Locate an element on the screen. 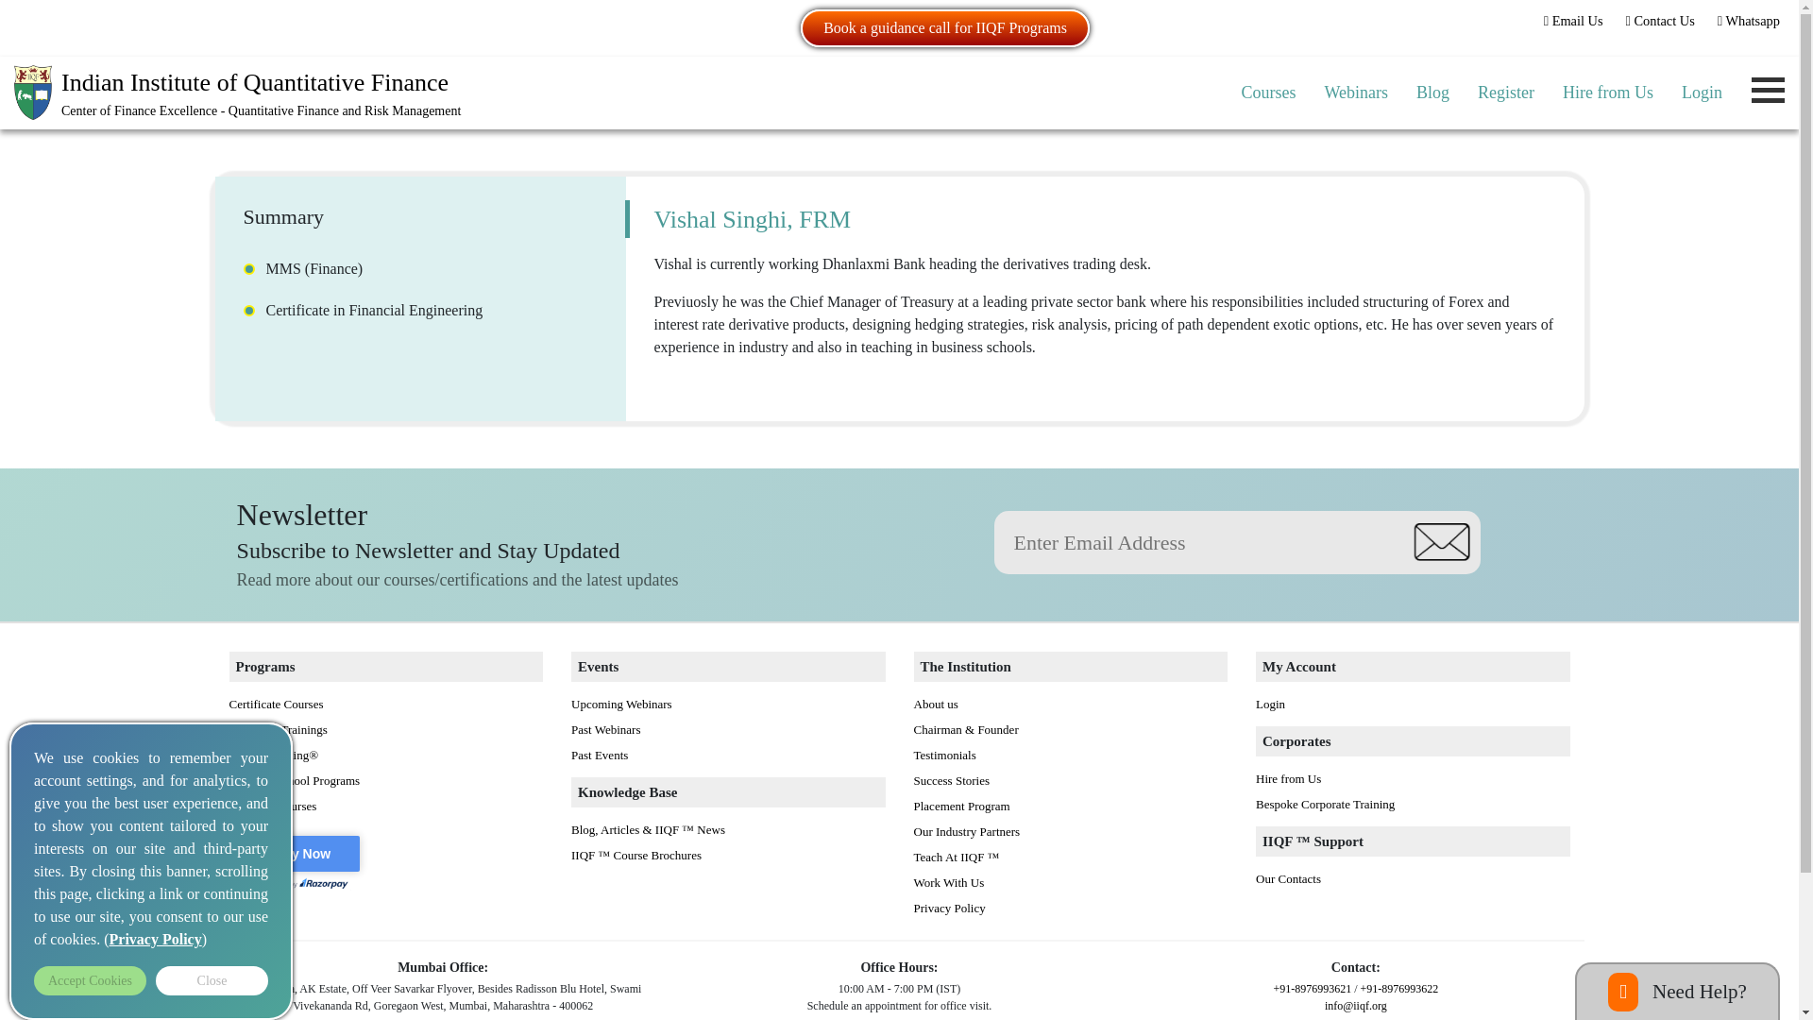 The width and height of the screenshot is (1813, 1020). Book a guidance call for IIQF Programs is located at coordinates (944, 27).